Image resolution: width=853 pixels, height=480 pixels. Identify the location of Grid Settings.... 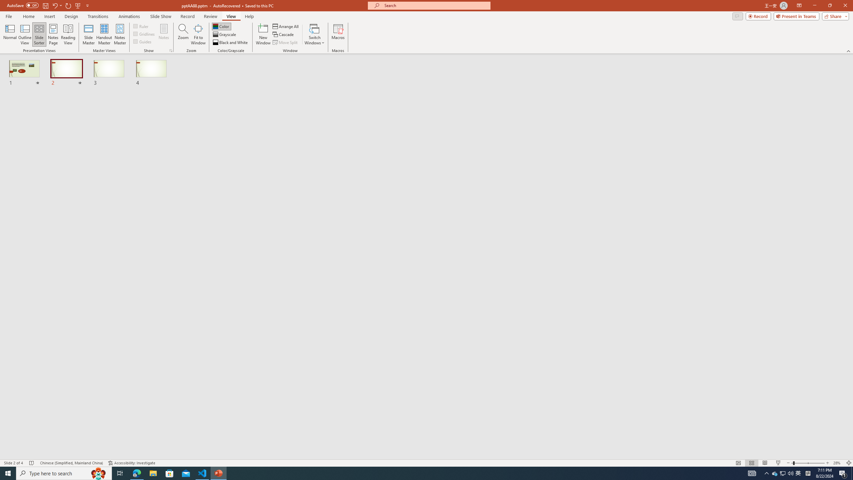
(171, 51).